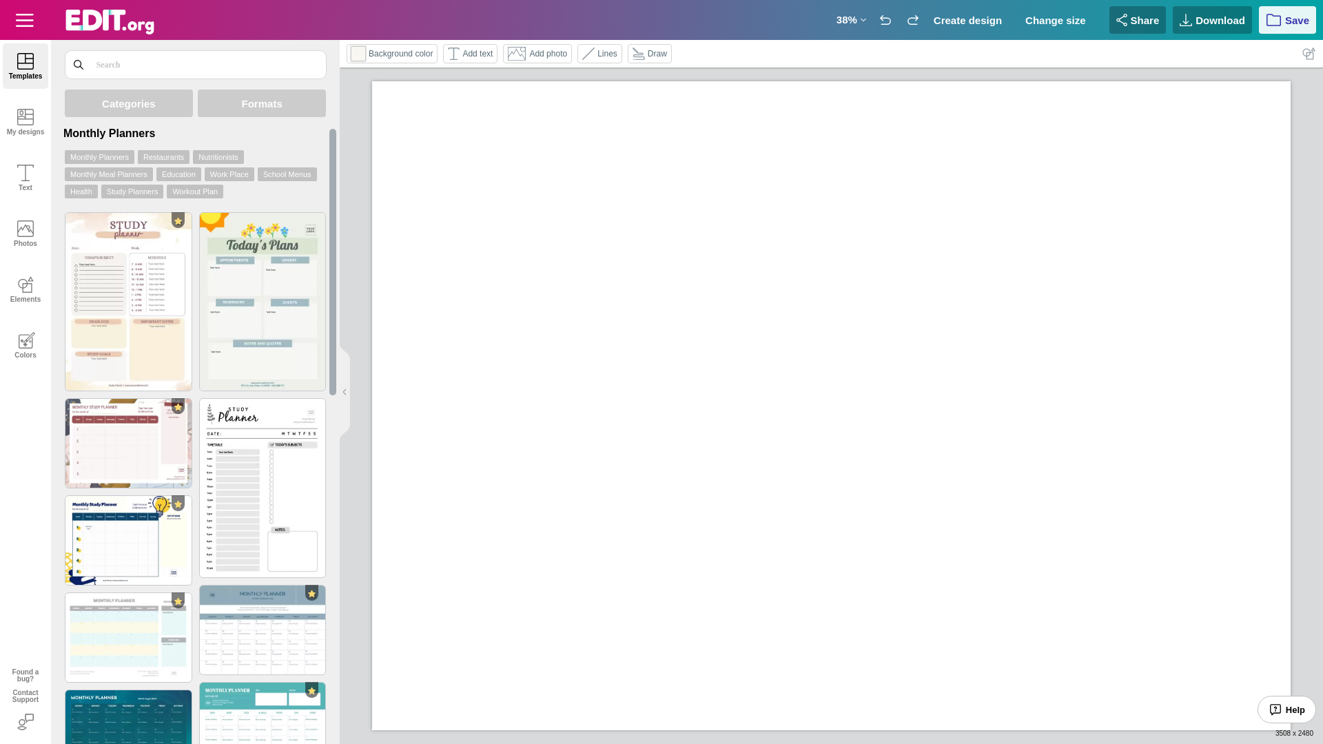  I want to click on Change size, so click(1060, 19).